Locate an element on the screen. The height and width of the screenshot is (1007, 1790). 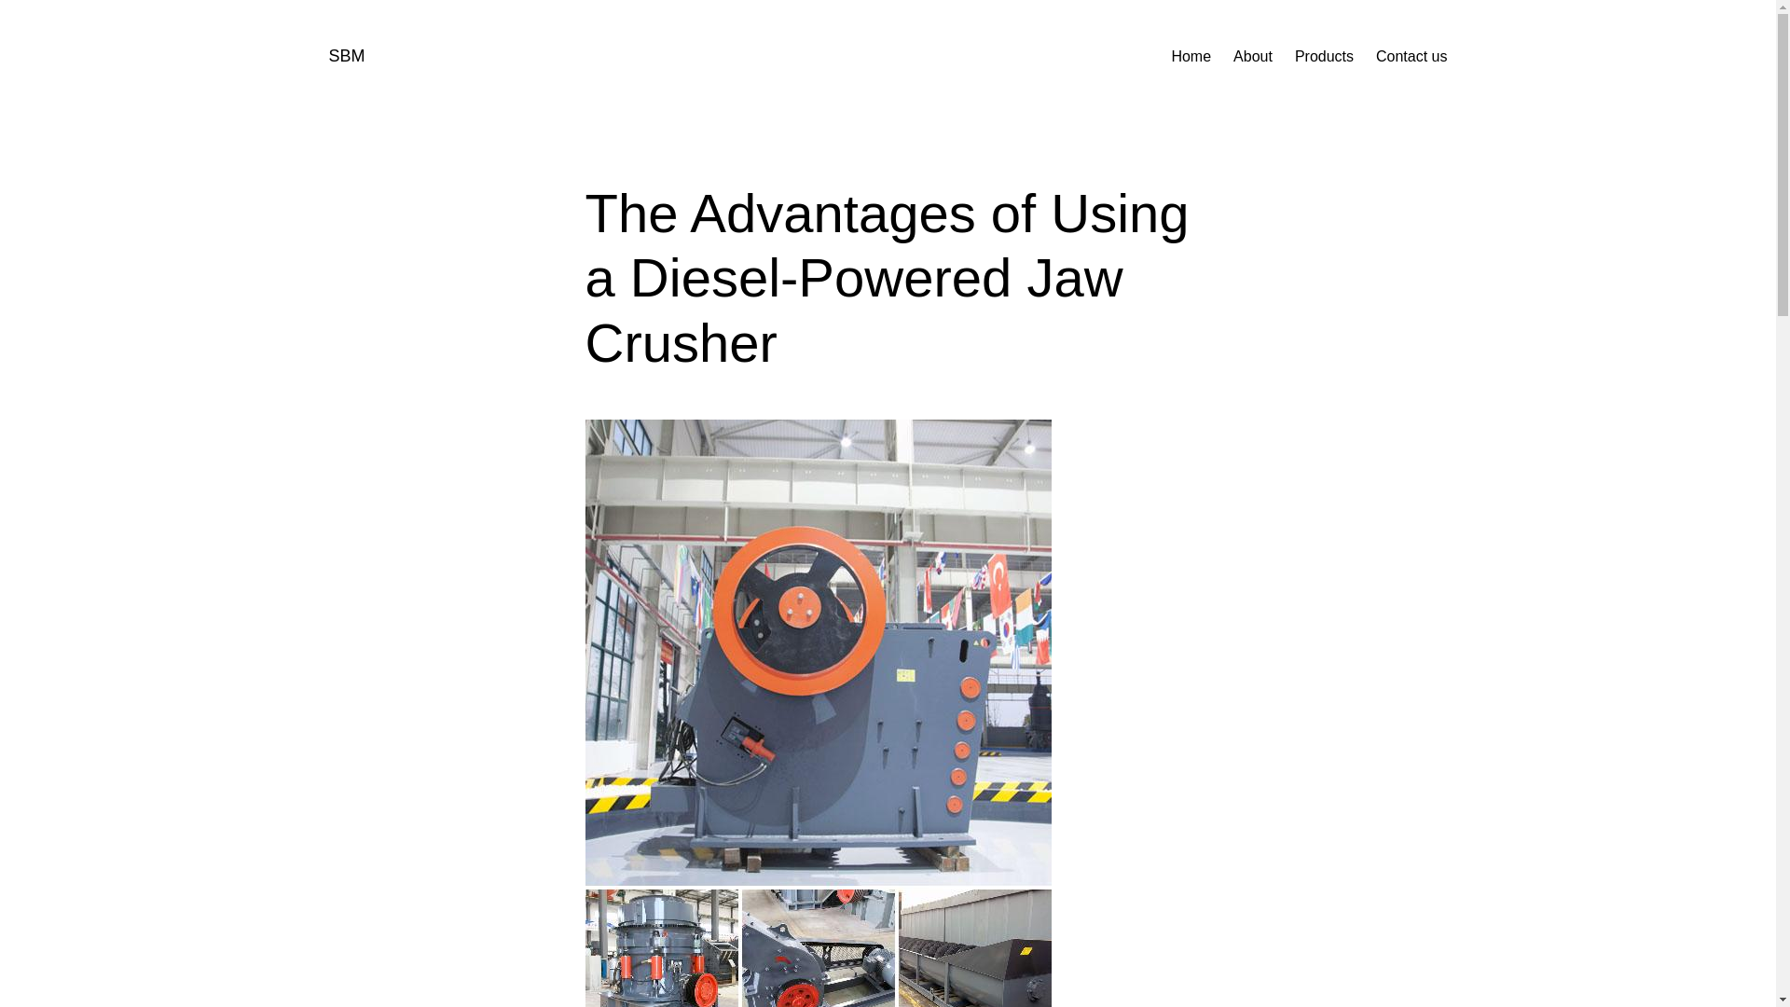
Contact us is located at coordinates (1411, 56).